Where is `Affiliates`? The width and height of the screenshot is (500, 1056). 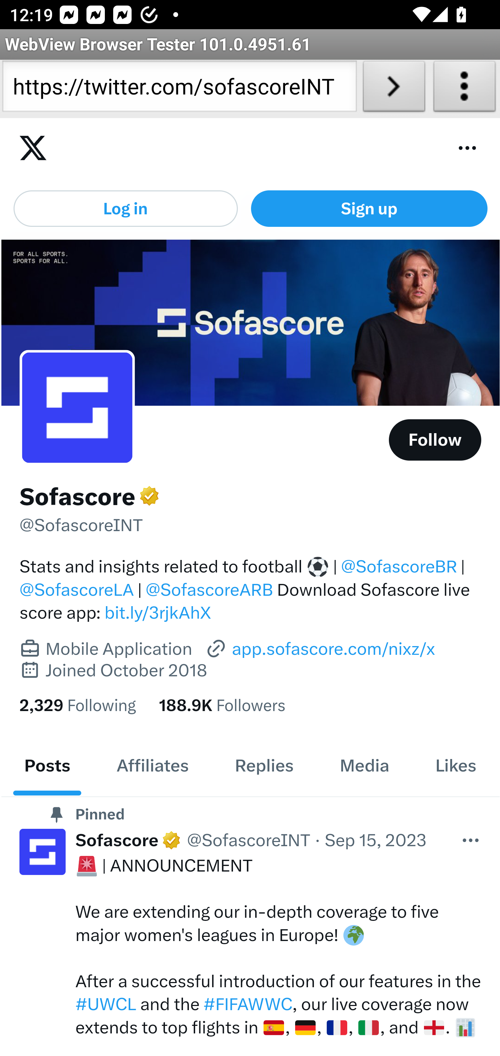 Affiliates is located at coordinates (152, 765).